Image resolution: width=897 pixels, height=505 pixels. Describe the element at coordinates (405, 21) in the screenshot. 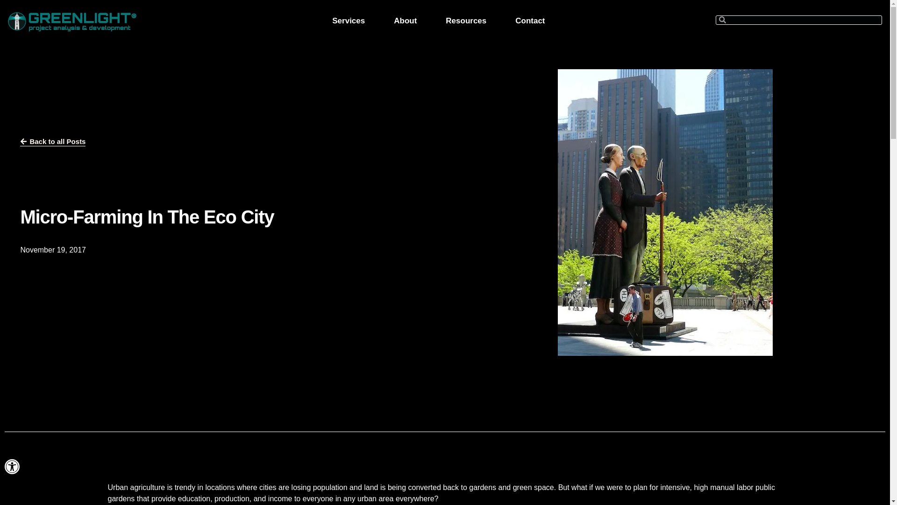

I see `Services` at that location.